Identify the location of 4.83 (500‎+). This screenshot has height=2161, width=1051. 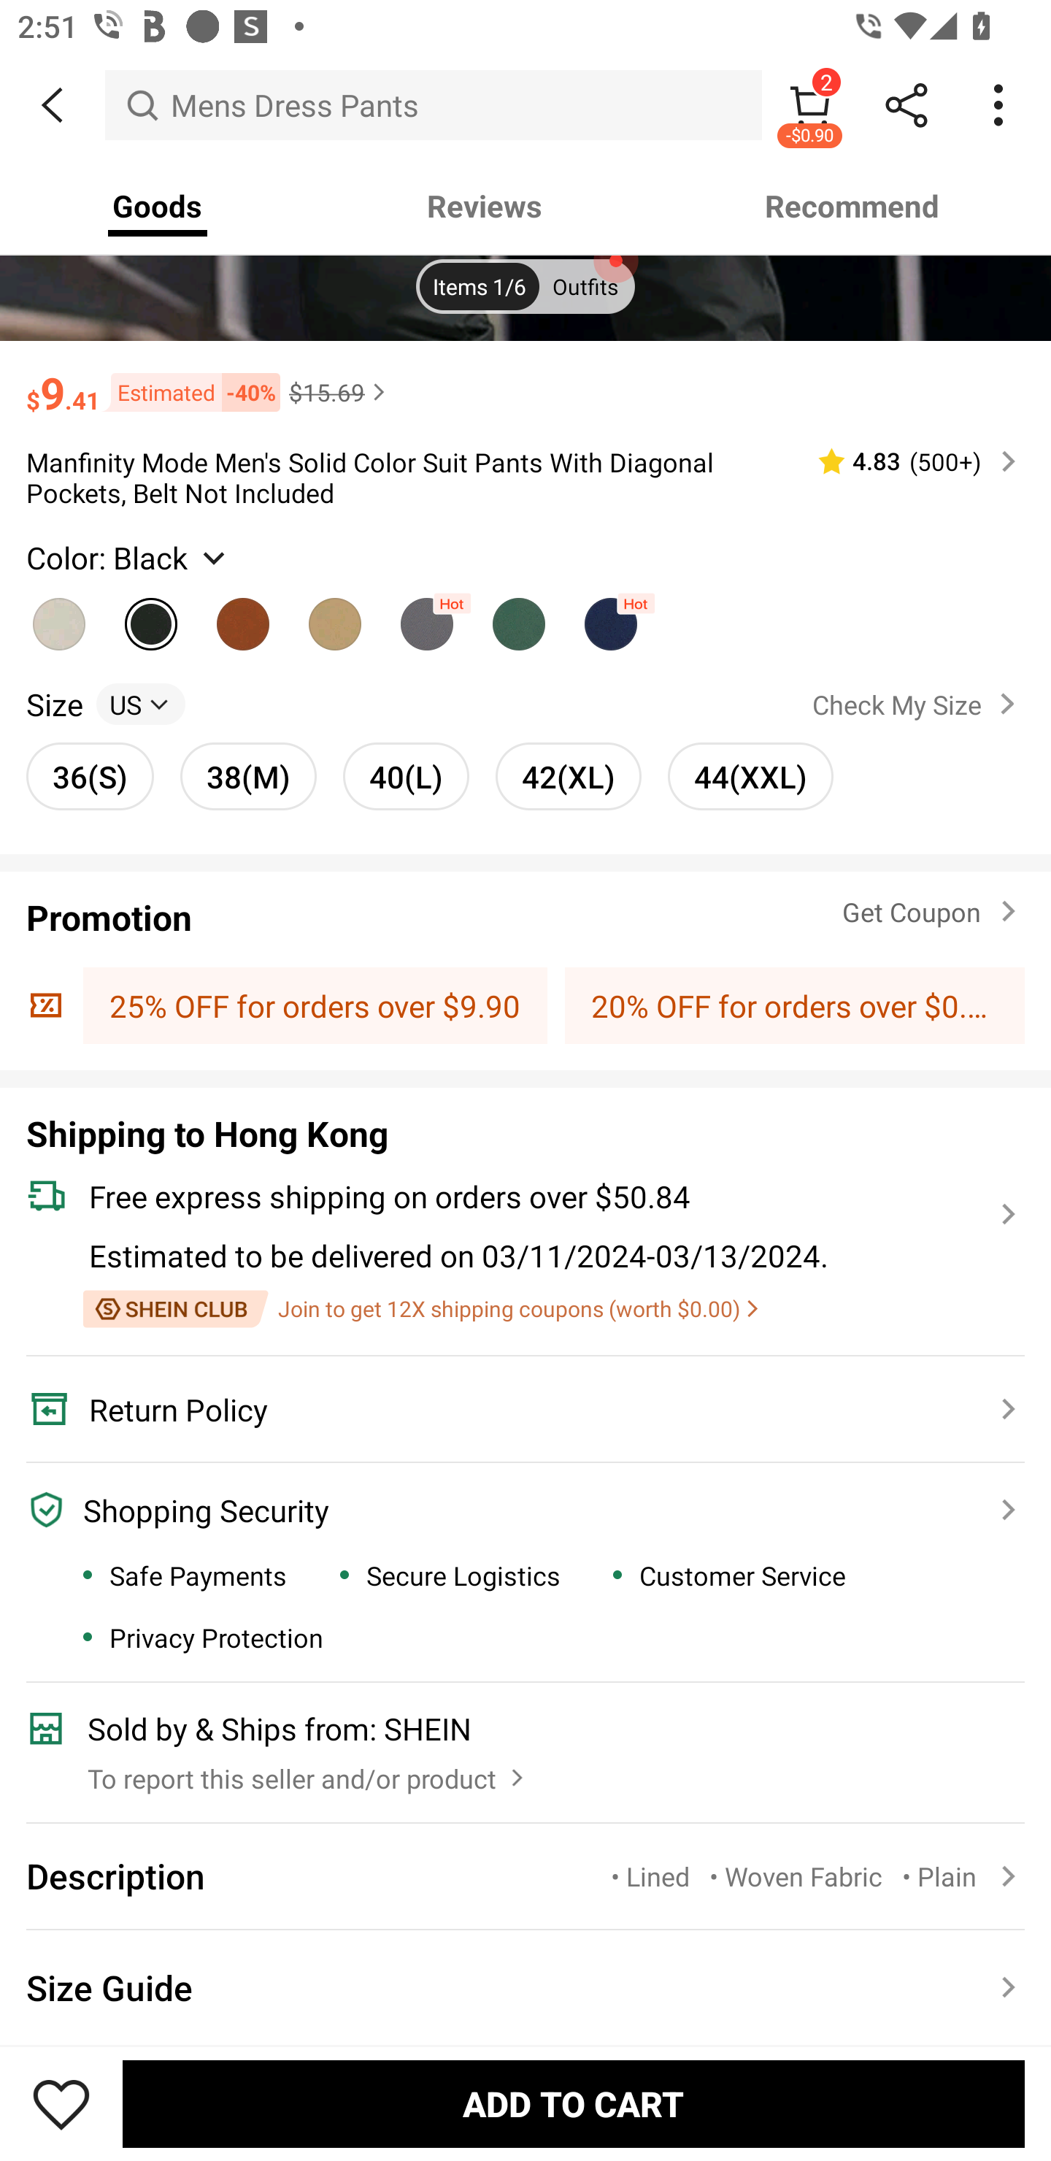
(906, 461).